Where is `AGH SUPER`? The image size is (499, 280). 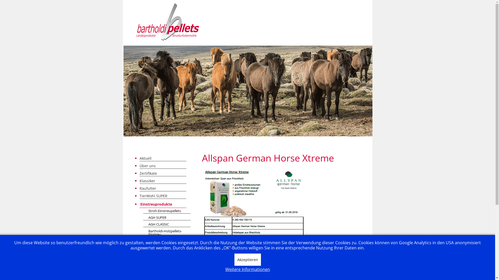
AGH SUPER is located at coordinates (167, 218).